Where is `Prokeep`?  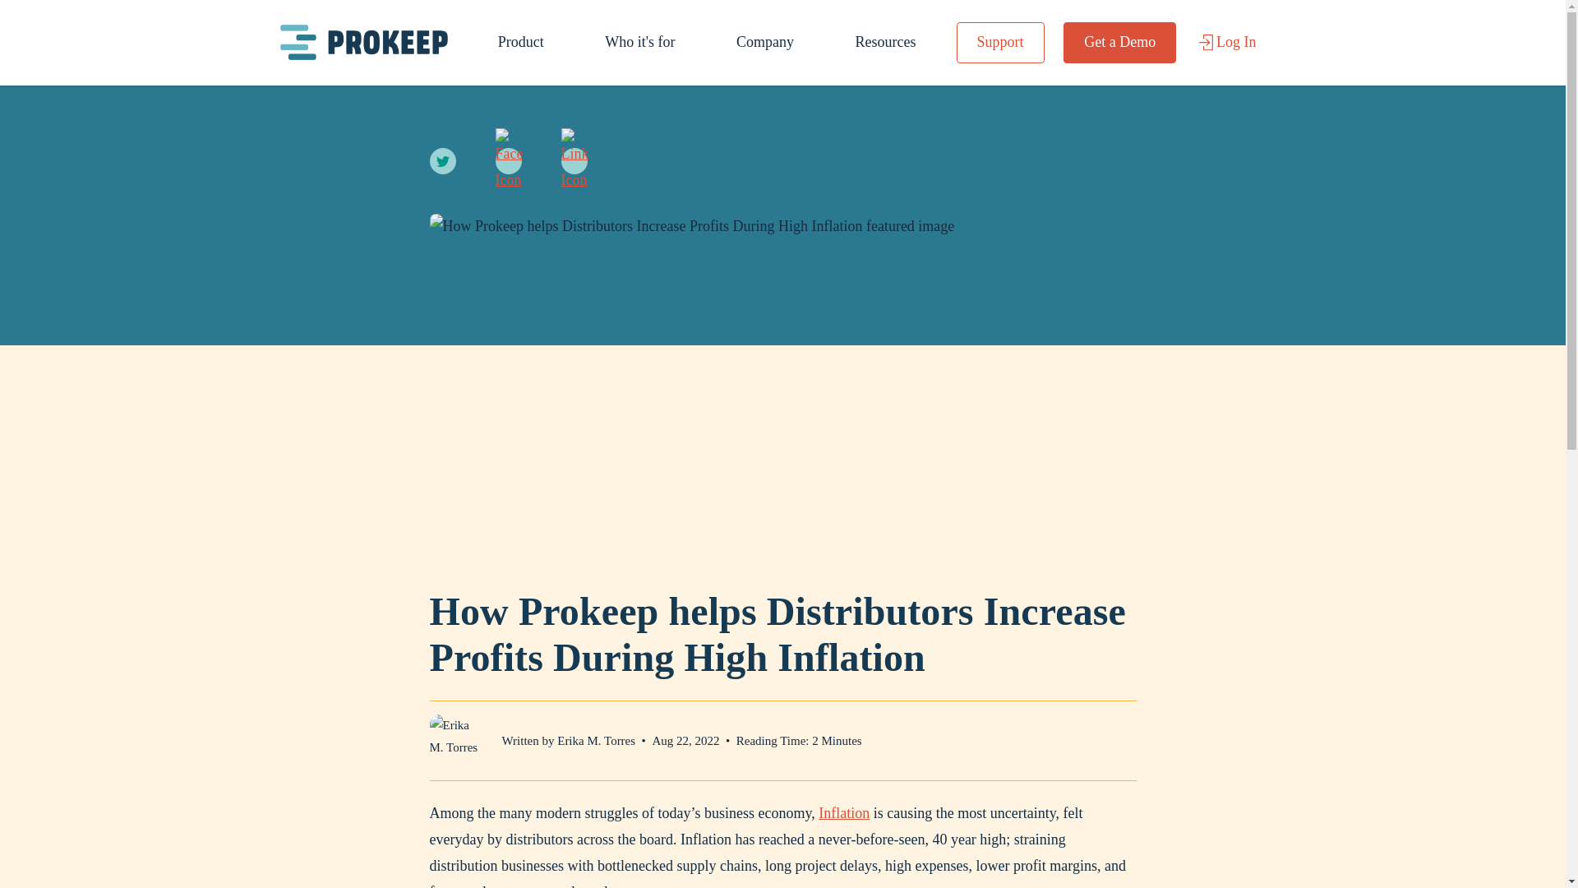
Prokeep is located at coordinates (362, 41).